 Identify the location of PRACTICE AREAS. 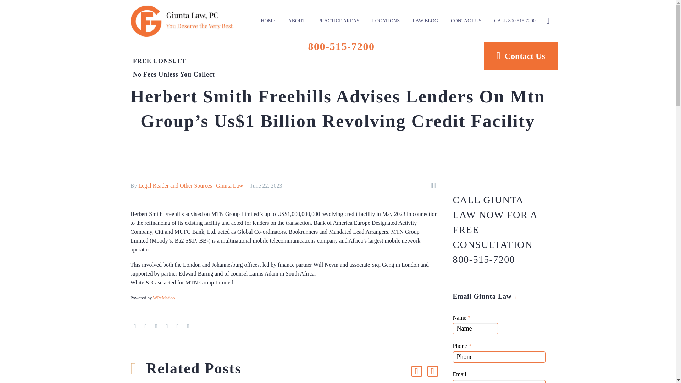
(338, 21).